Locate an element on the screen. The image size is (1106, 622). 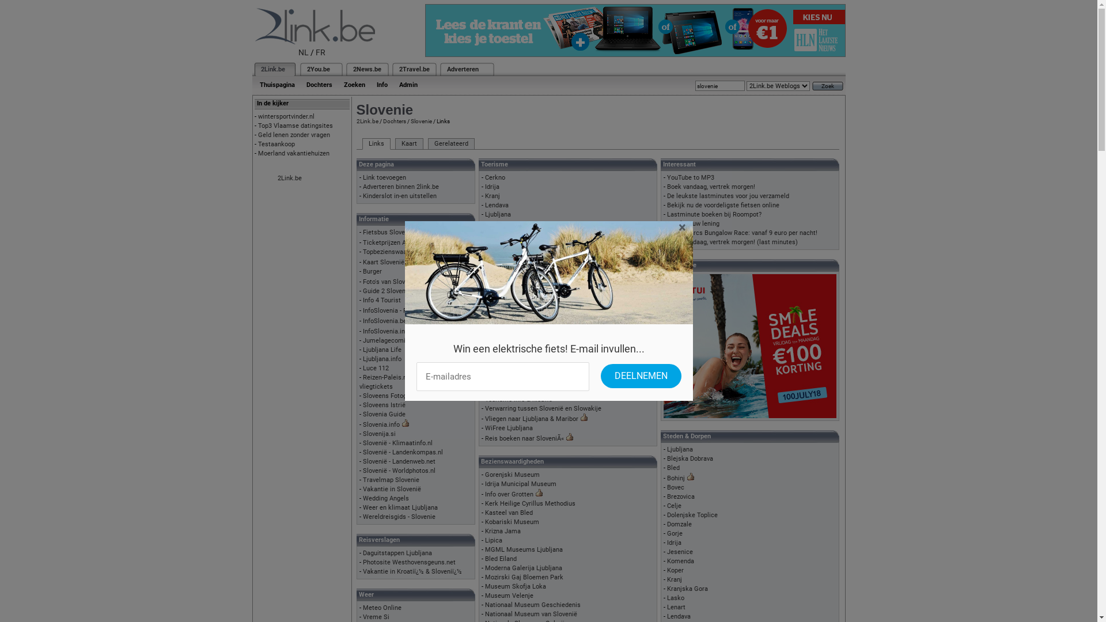
Brezovica is located at coordinates (681, 496).